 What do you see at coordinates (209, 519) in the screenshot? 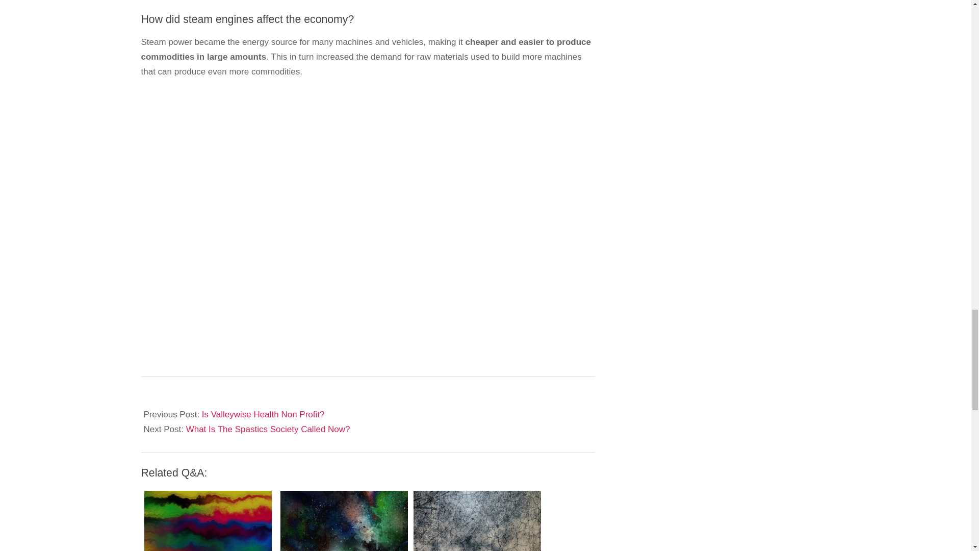
I see `Does SteelSeries work on steam?` at bounding box center [209, 519].